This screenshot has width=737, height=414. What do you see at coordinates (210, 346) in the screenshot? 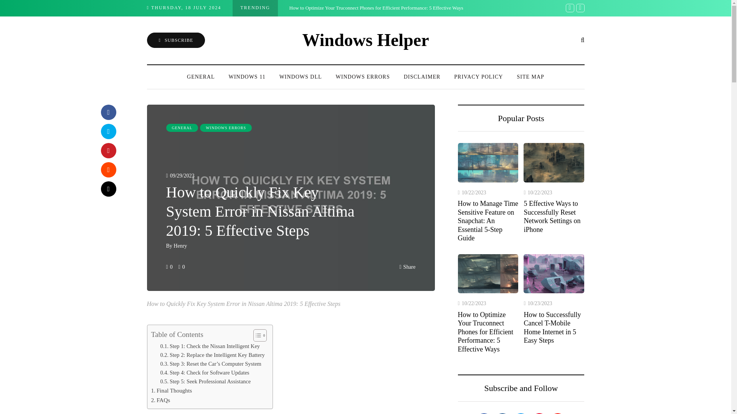
I see `Step 1: Check the Nissan Intelligent Key` at bounding box center [210, 346].